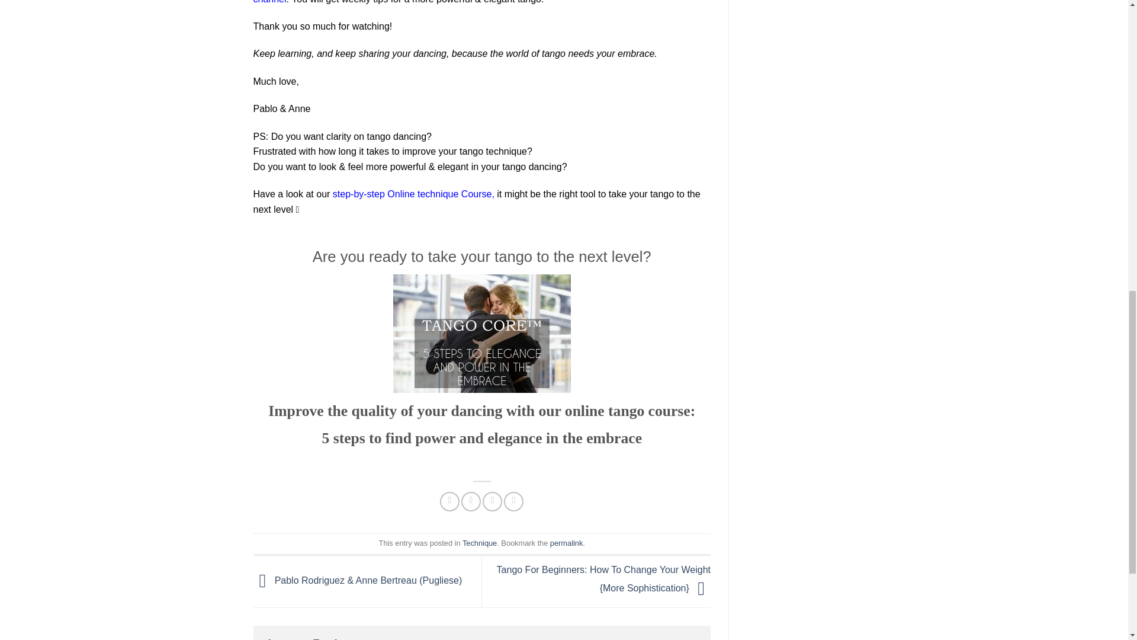 The image size is (1137, 640). I want to click on Pin on Pinterest, so click(513, 501).